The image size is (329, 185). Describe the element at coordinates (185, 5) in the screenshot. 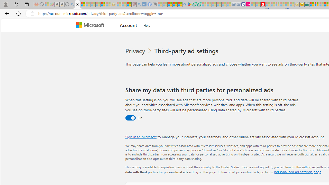

I see `google - Search` at that location.